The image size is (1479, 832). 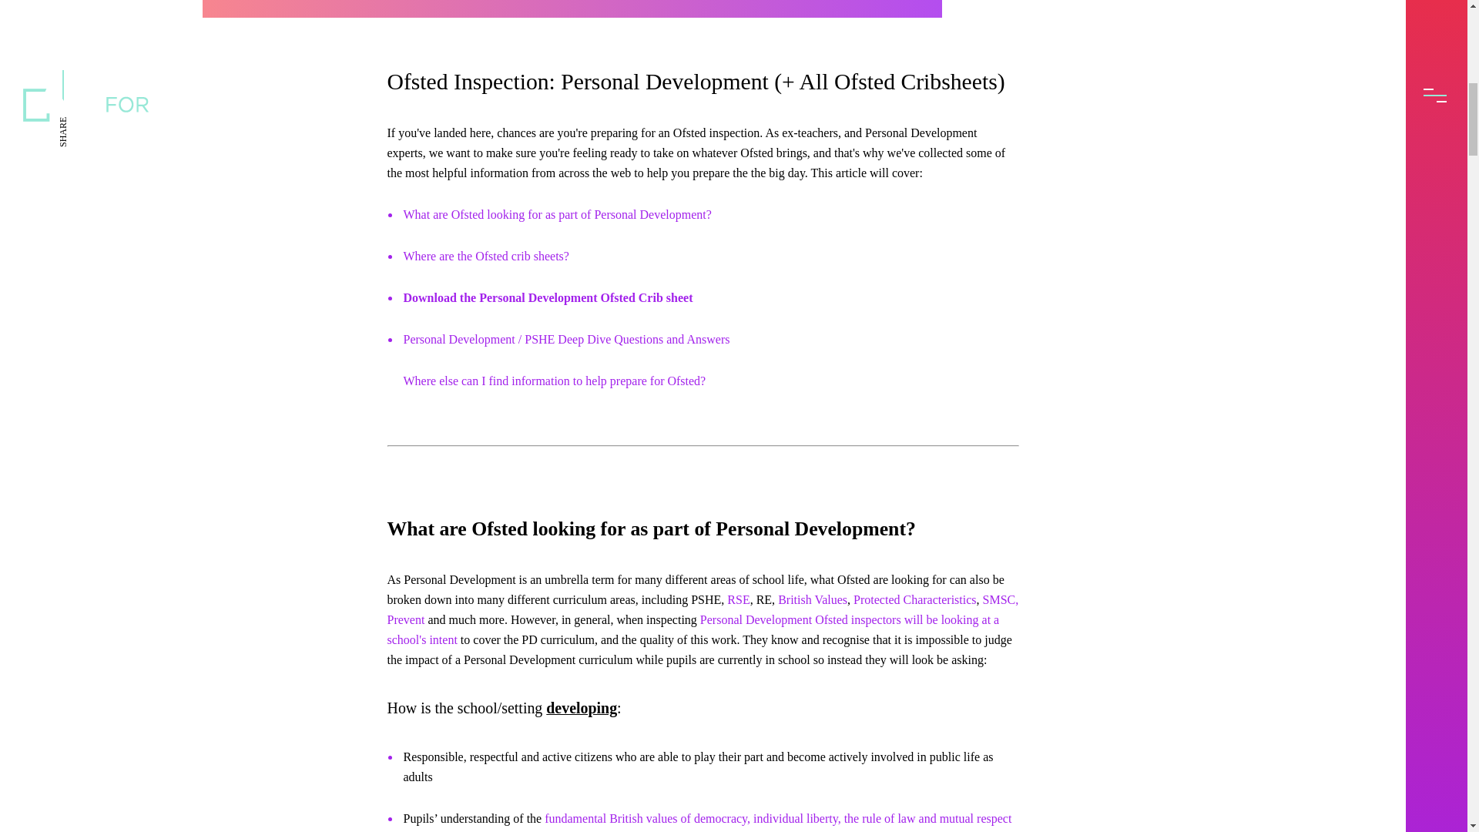 What do you see at coordinates (558, 214) in the screenshot?
I see `What are Ofsted looking for as part of Personal Development?` at bounding box center [558, 214].